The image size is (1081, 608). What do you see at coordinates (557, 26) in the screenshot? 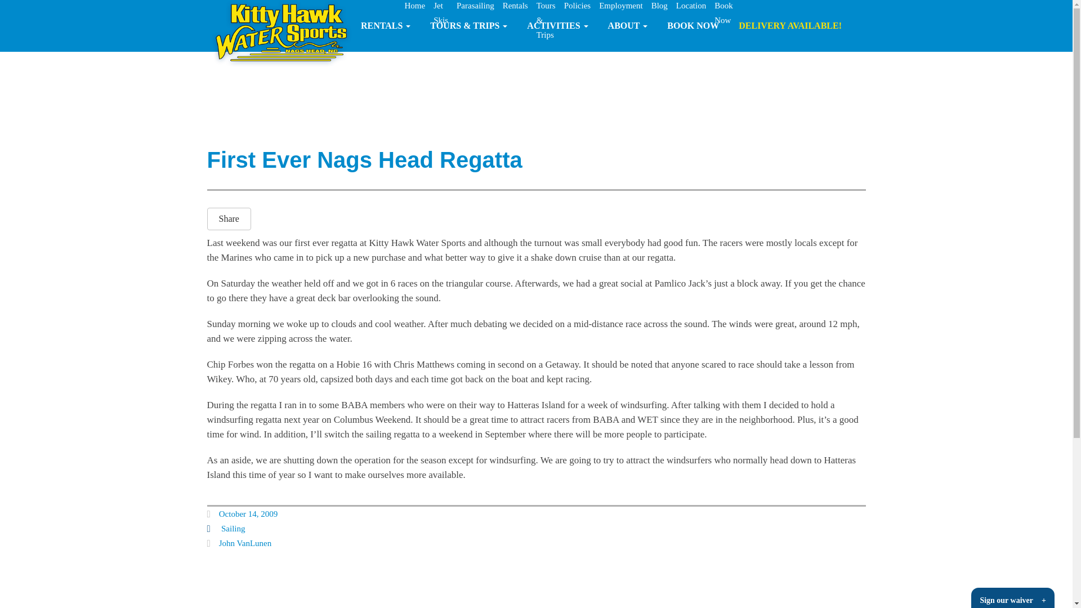
I see `ACTIVITIES` at bounding box center [557, 26].